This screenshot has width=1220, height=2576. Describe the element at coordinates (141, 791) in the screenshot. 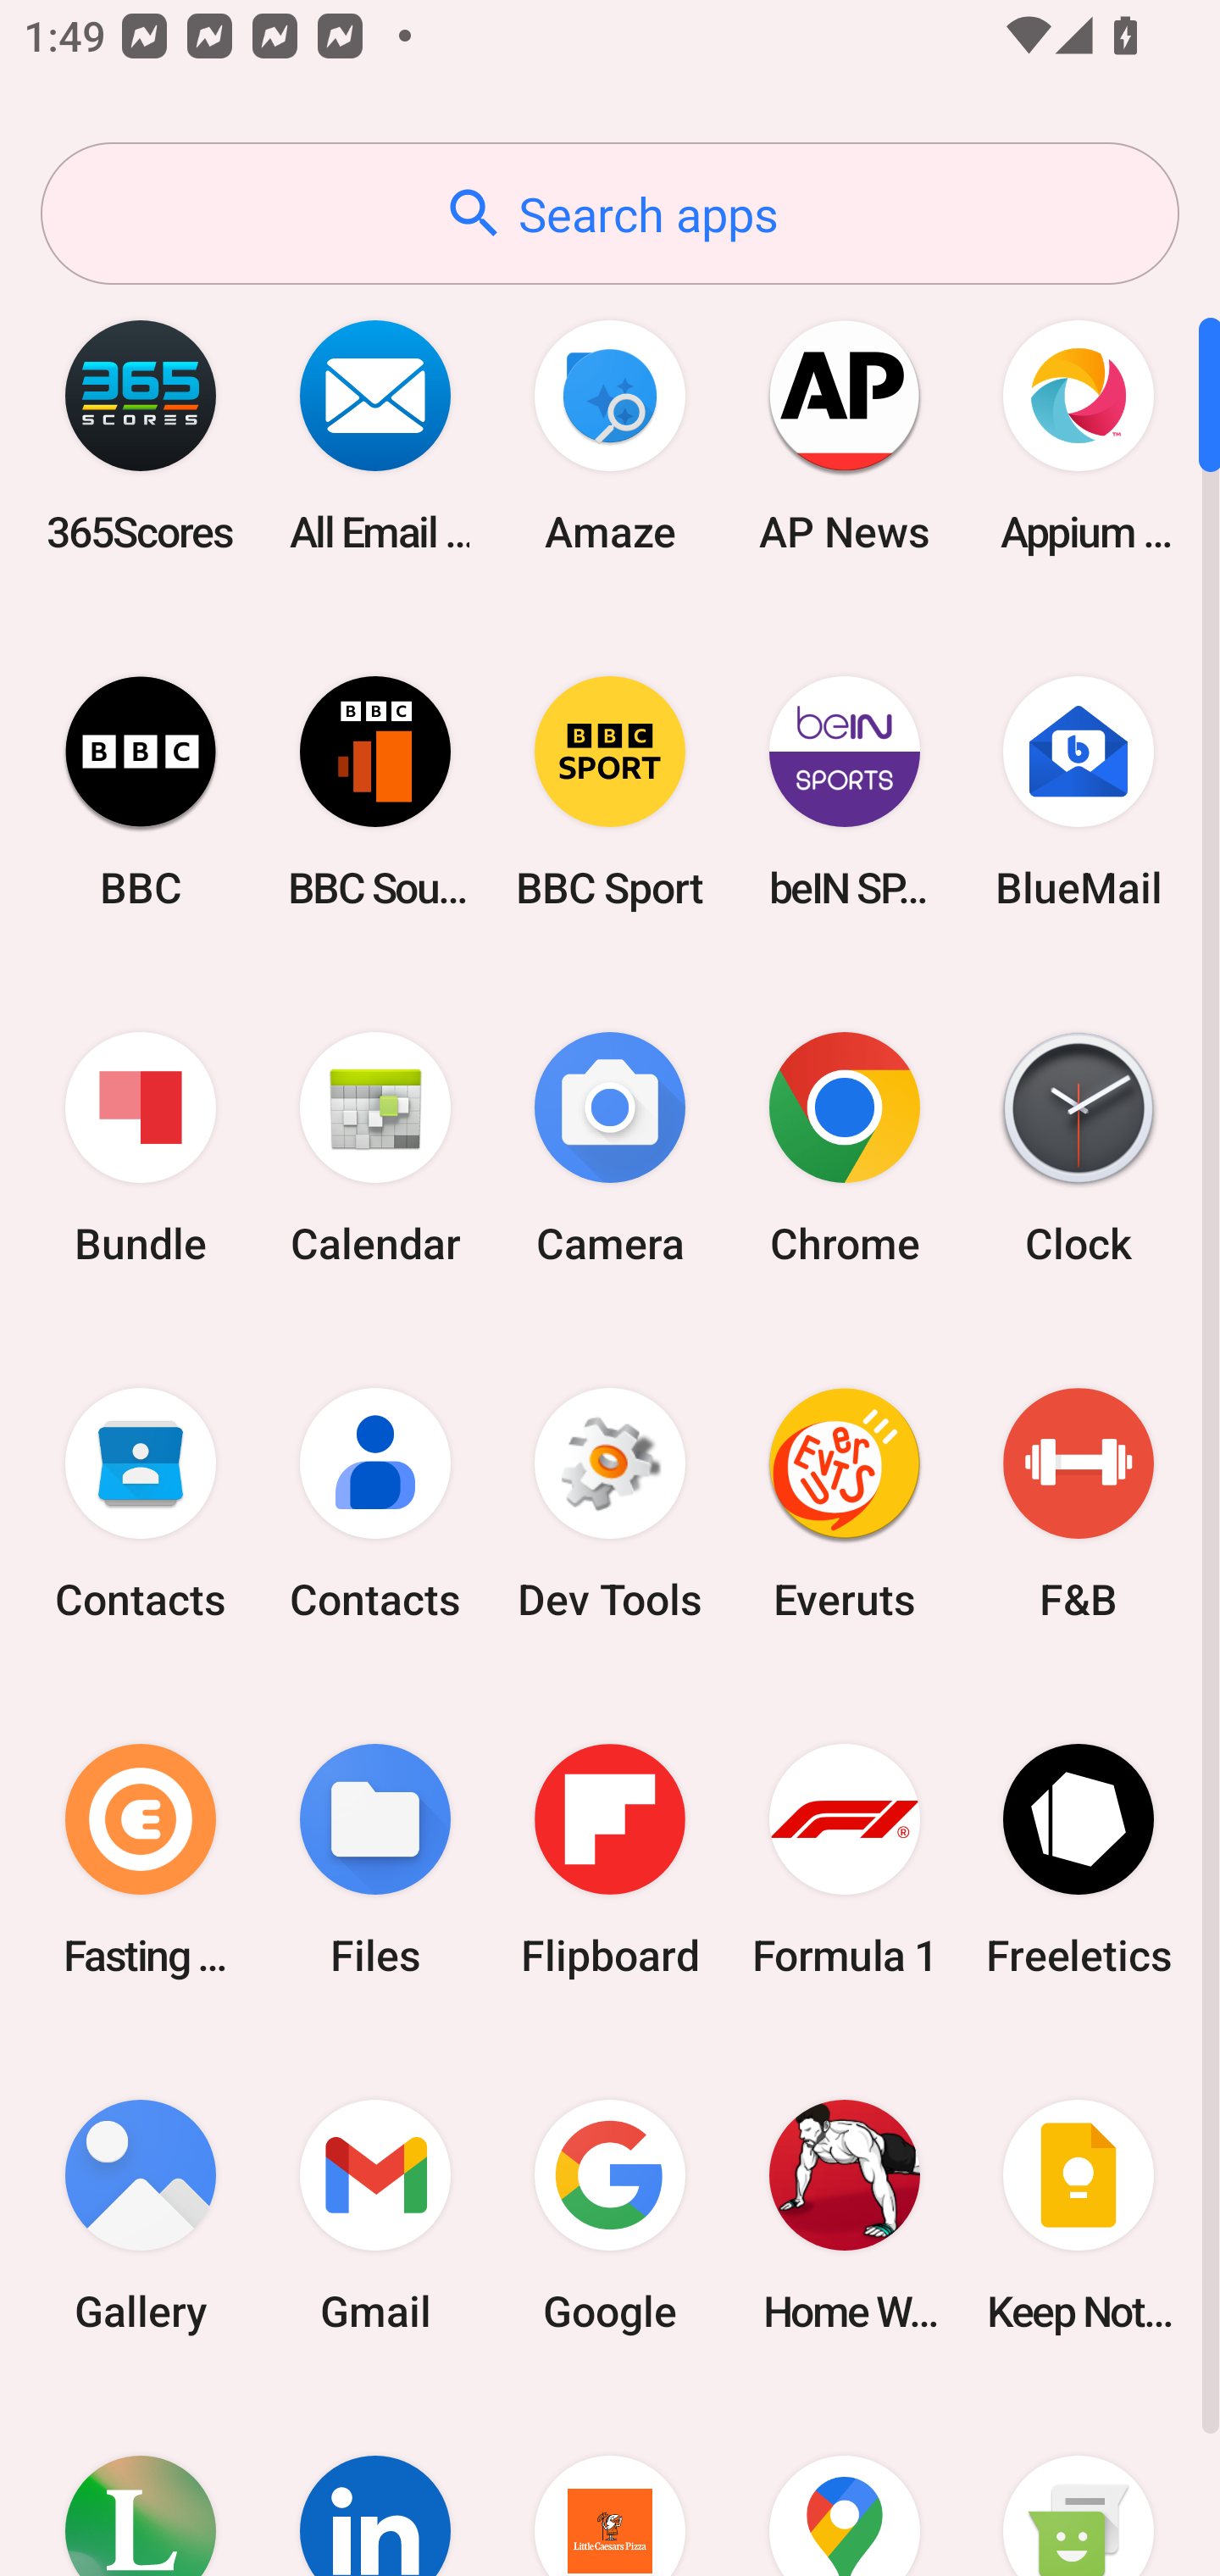

I see `BBC` at that location.